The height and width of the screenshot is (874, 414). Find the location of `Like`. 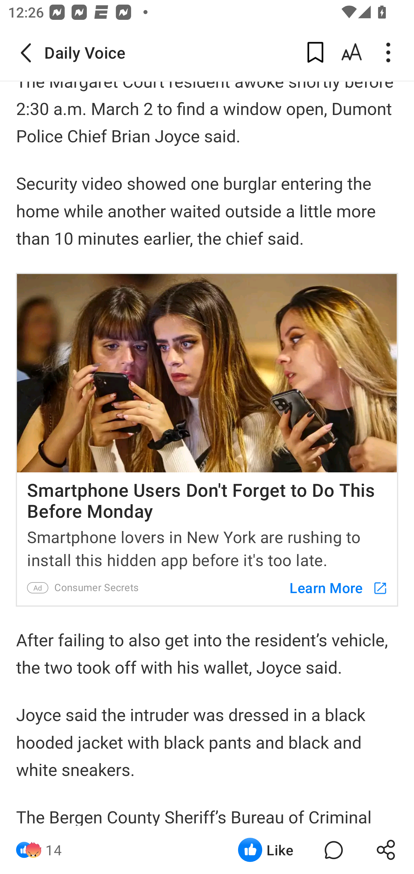

Like is located at coordinates (266, 850).